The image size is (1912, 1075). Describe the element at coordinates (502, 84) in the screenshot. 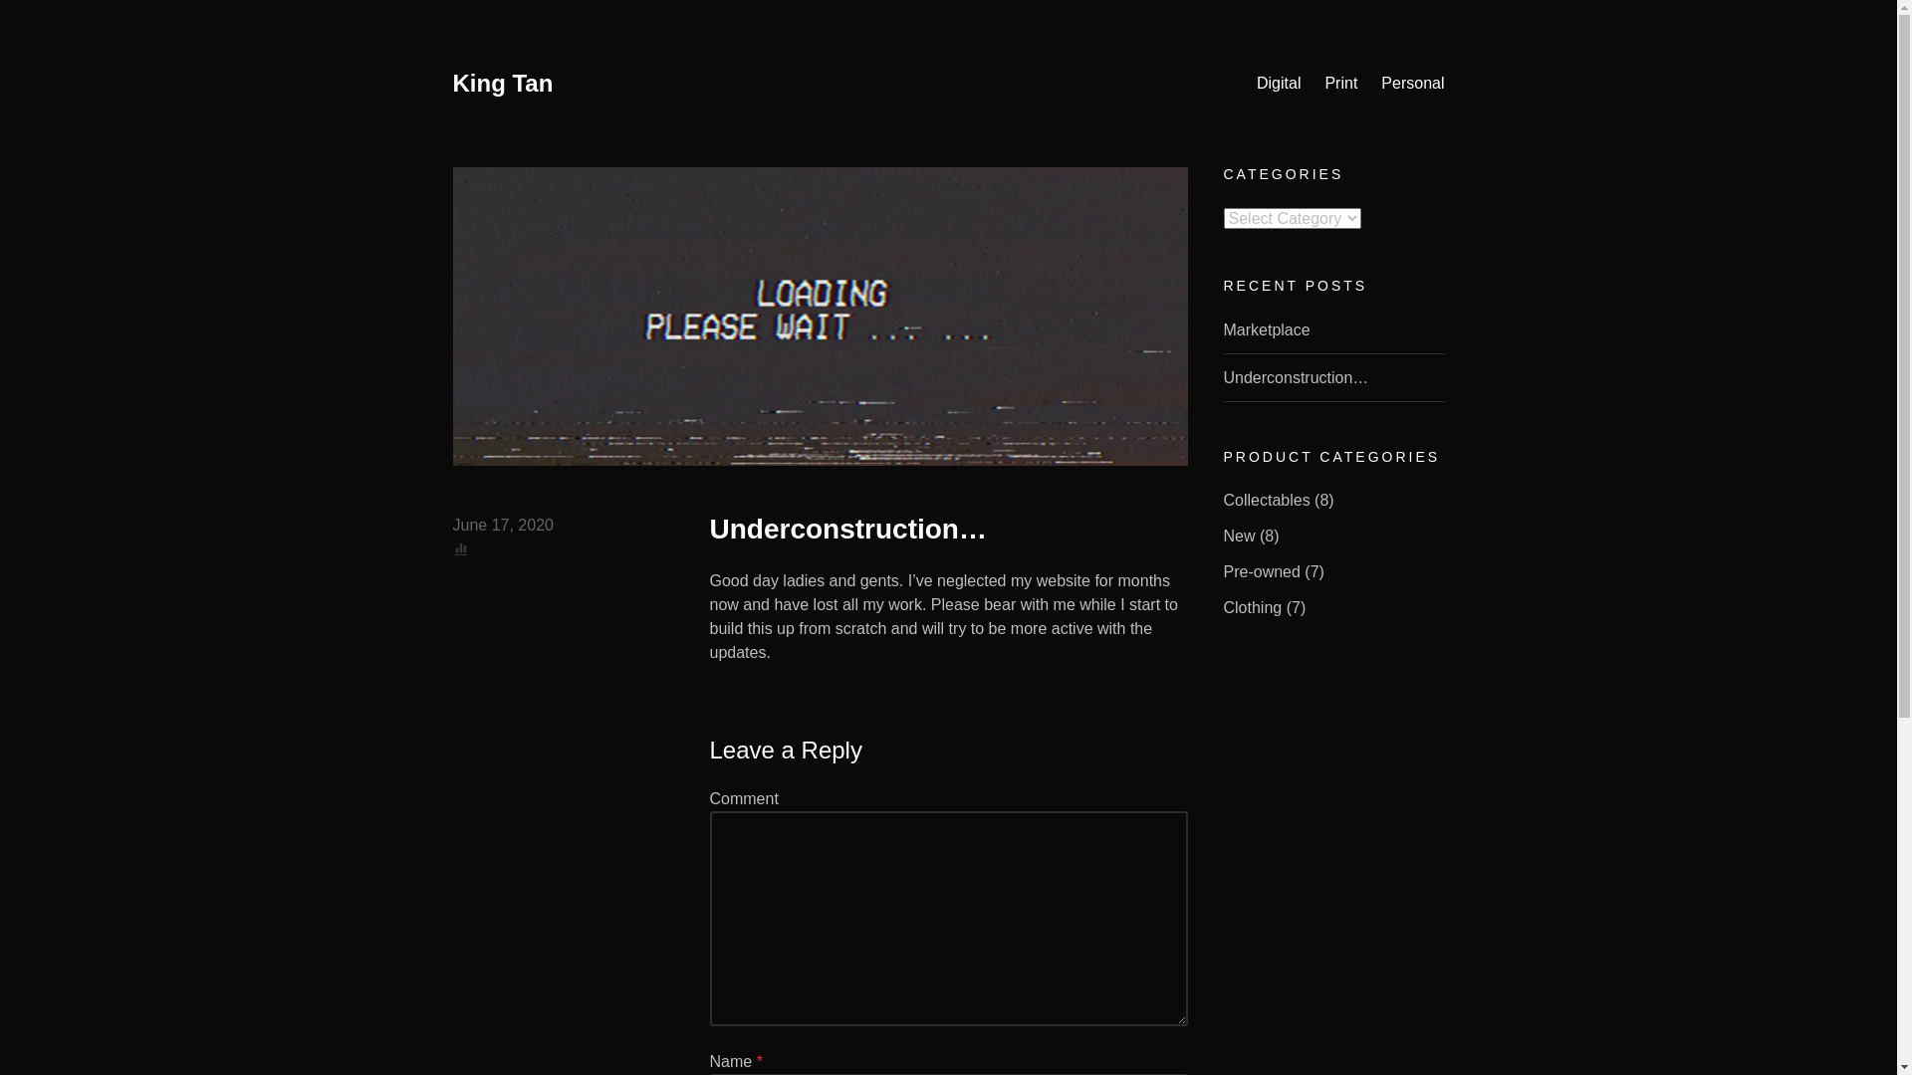

I see `King Tan` at that location.